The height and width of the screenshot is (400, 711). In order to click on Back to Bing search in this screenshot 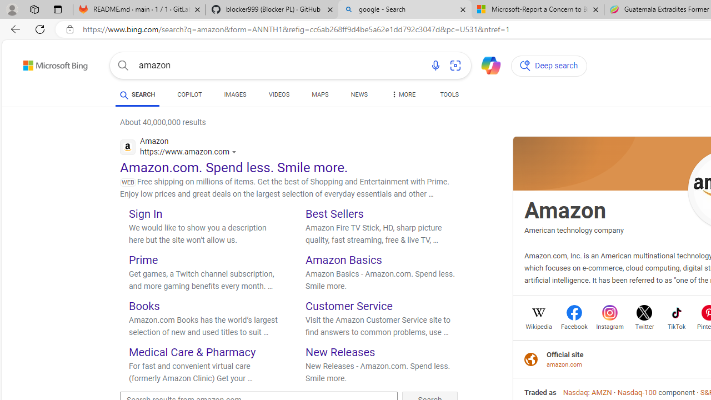, I will do `click(48, 63)`.